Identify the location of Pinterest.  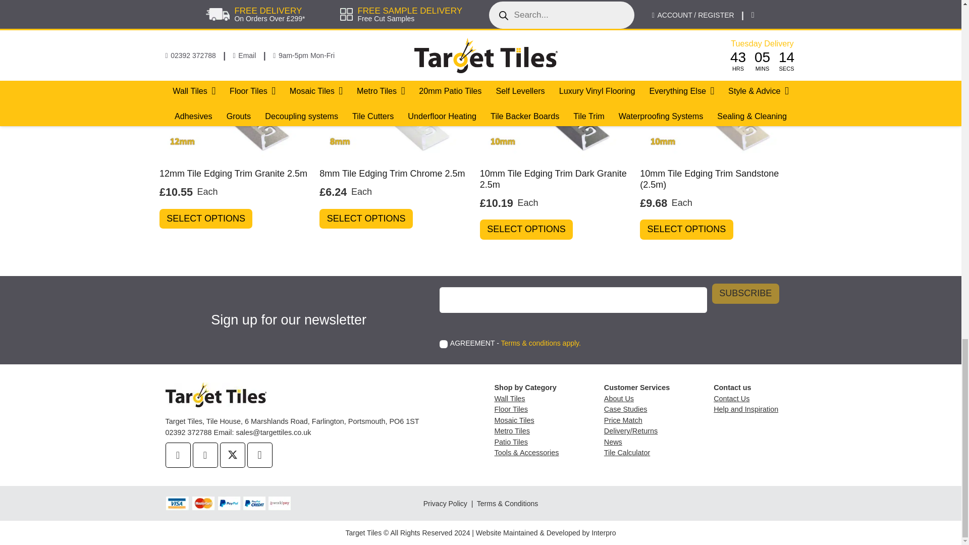
(205, 455).